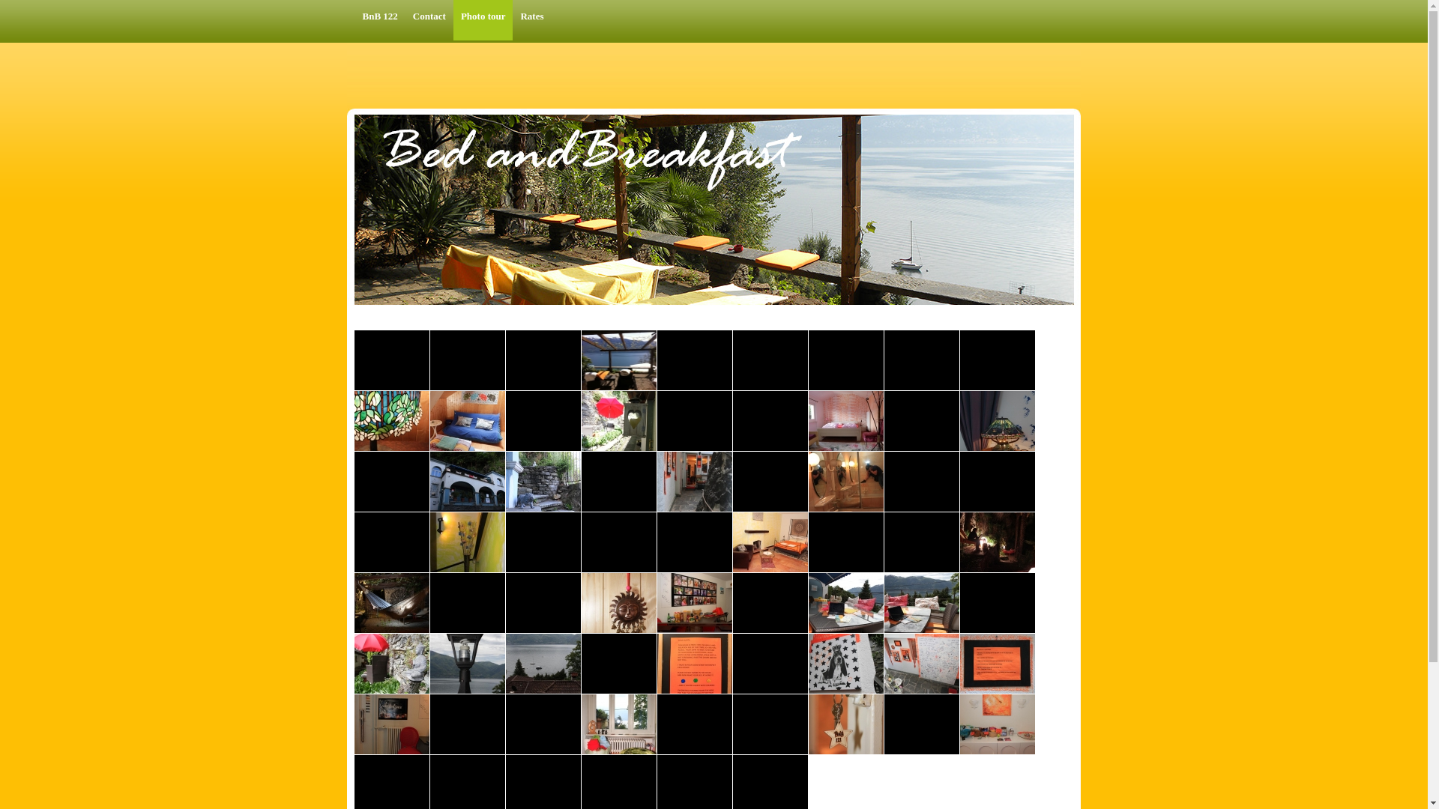 This screenshot has height=809, width=1439. Describe the element at coordinates (922, 542) in the screenshot. I see `You are viewing the image with filename bnb122_1862.jpg` at that location.